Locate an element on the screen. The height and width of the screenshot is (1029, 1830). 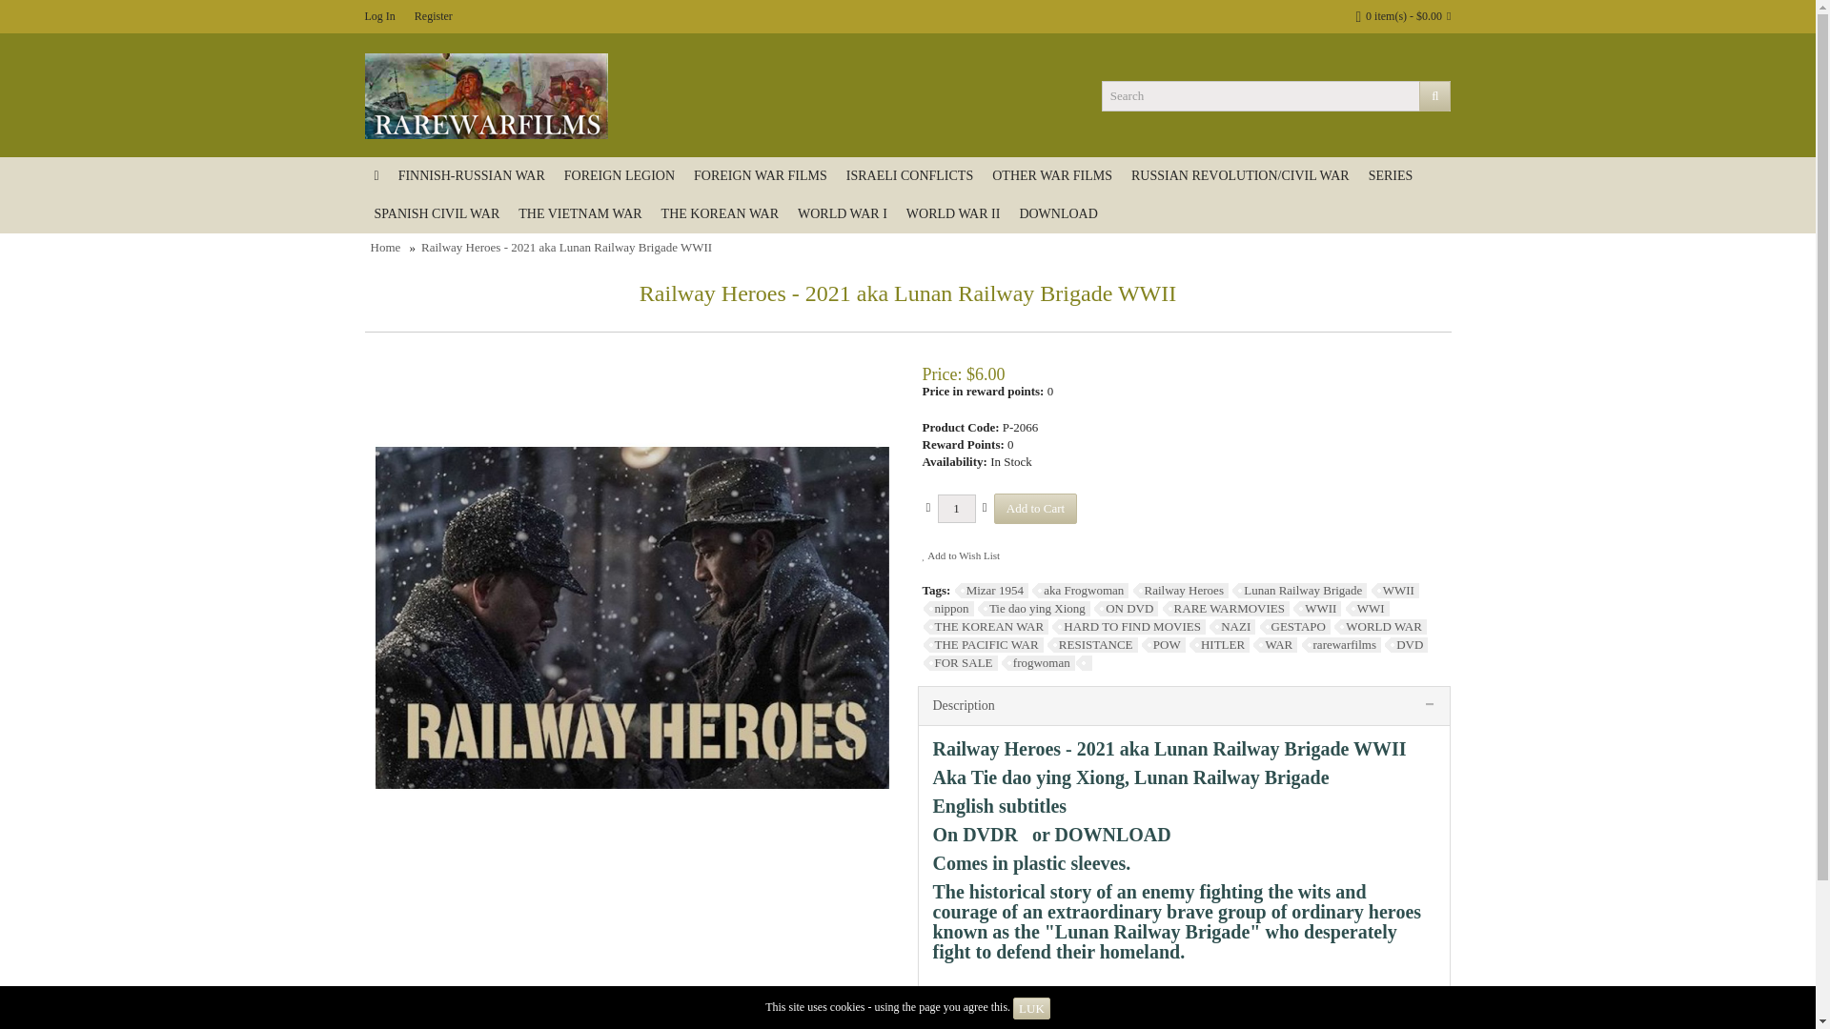
ON DVD is located at coordinates (1125, 608).